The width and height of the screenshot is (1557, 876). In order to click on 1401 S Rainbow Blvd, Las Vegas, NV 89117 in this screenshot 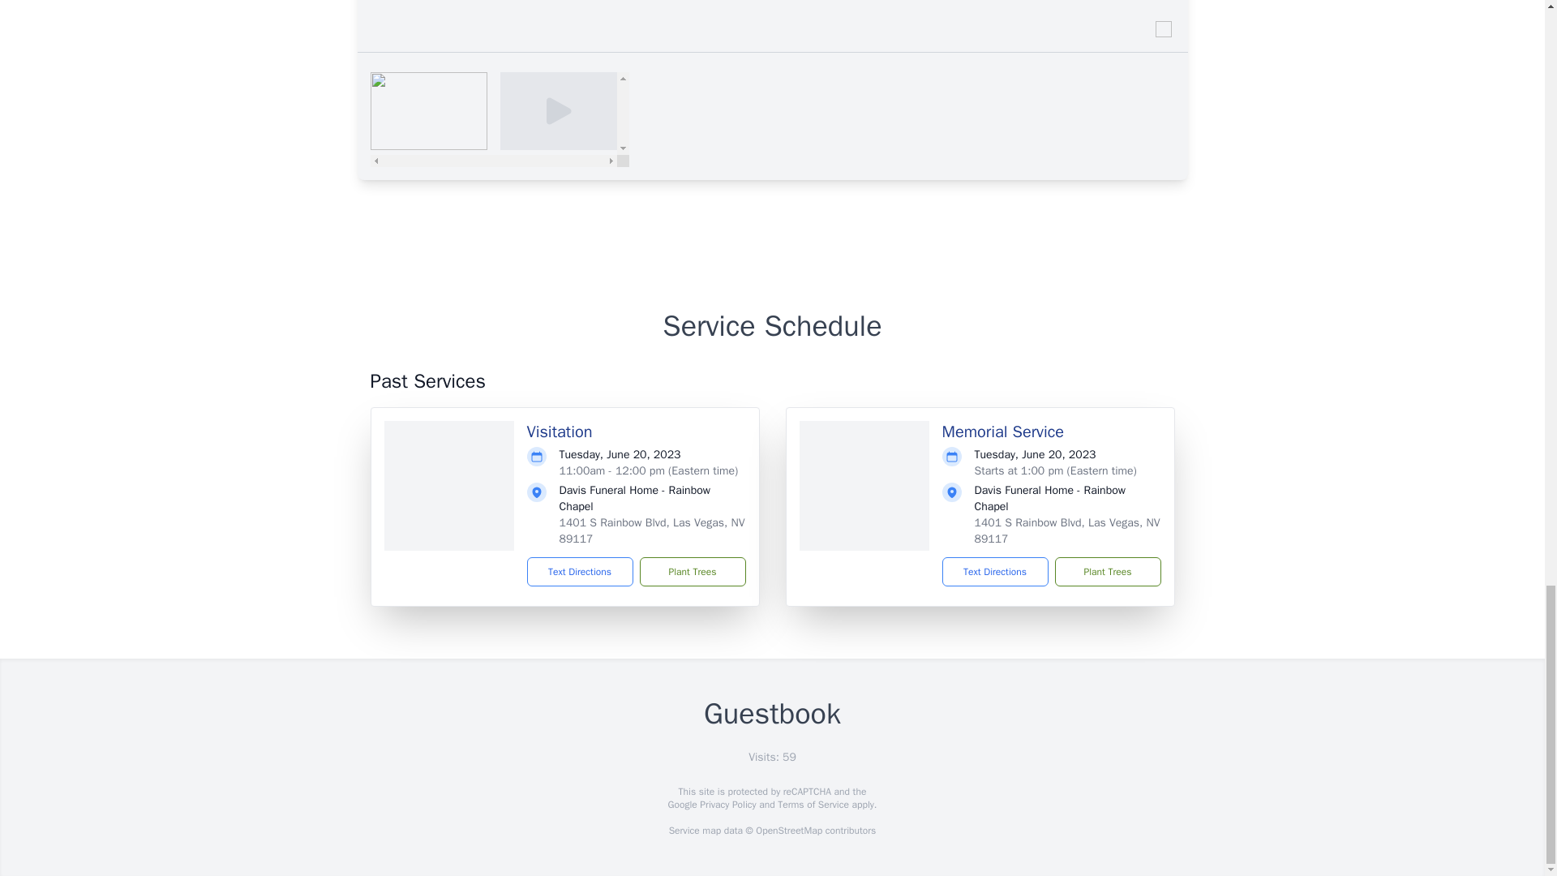, I will do `click(652, 530)`.